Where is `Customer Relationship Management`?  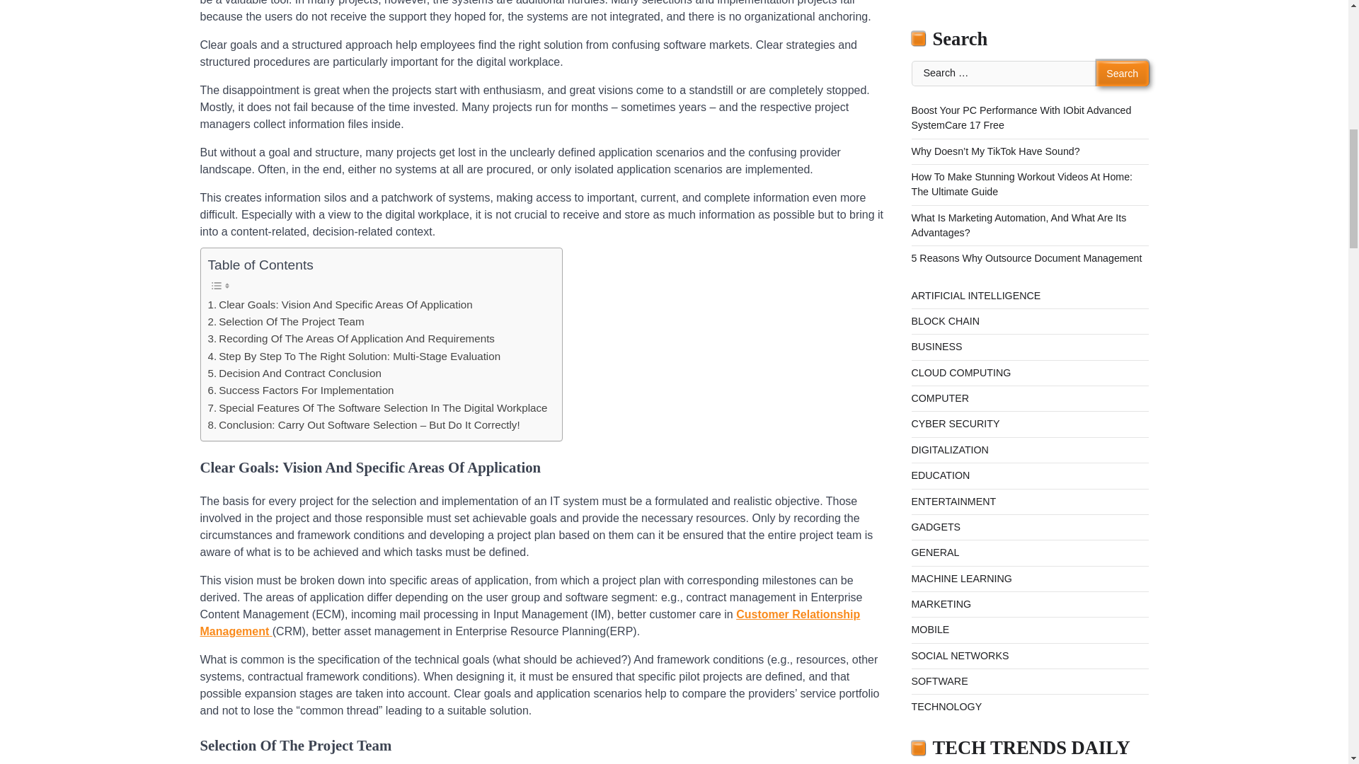
Customer Relationship Management is located at coordinates (529, 623).